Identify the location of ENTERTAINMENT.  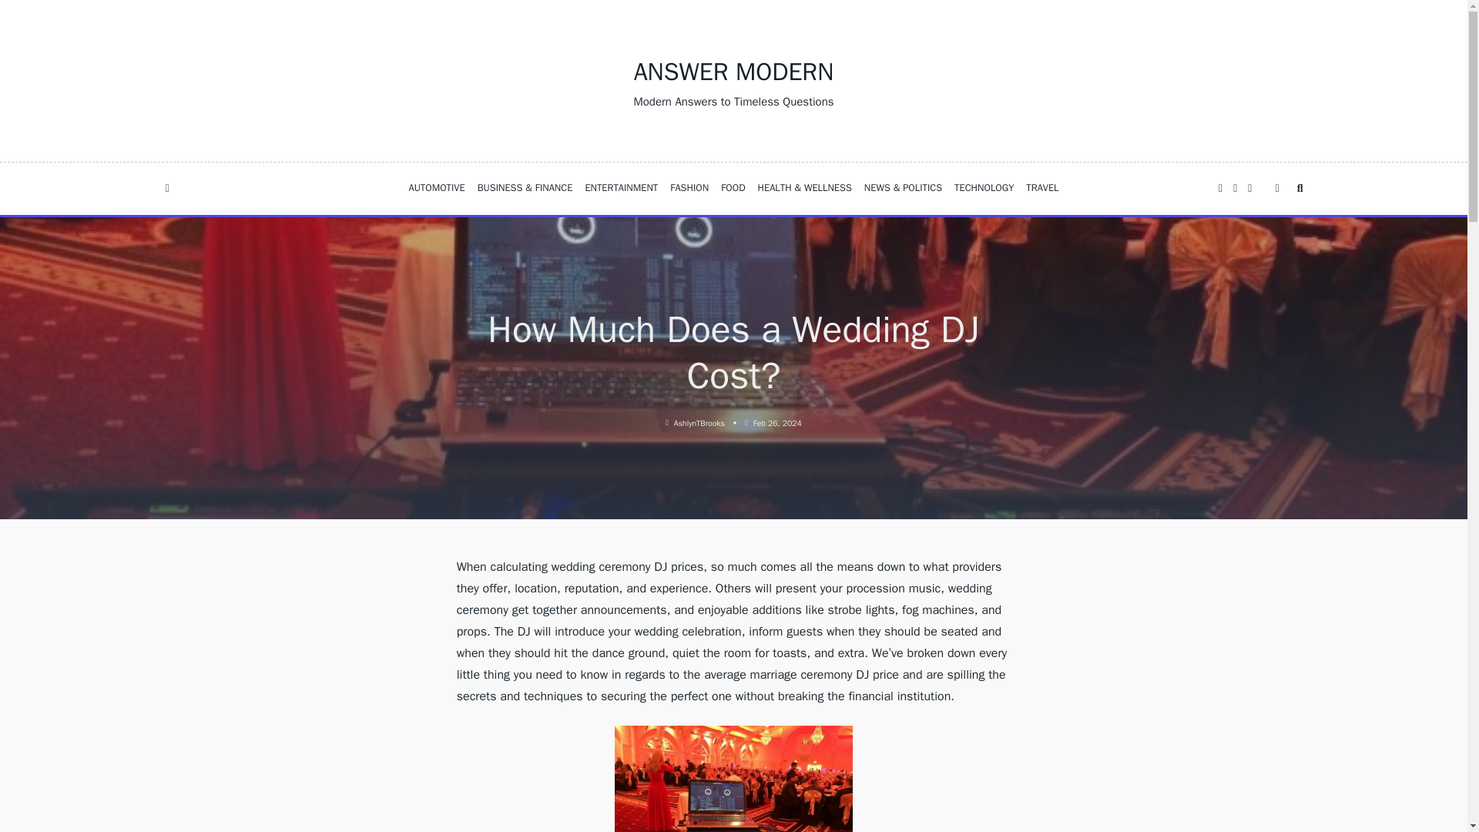
(621, 188).